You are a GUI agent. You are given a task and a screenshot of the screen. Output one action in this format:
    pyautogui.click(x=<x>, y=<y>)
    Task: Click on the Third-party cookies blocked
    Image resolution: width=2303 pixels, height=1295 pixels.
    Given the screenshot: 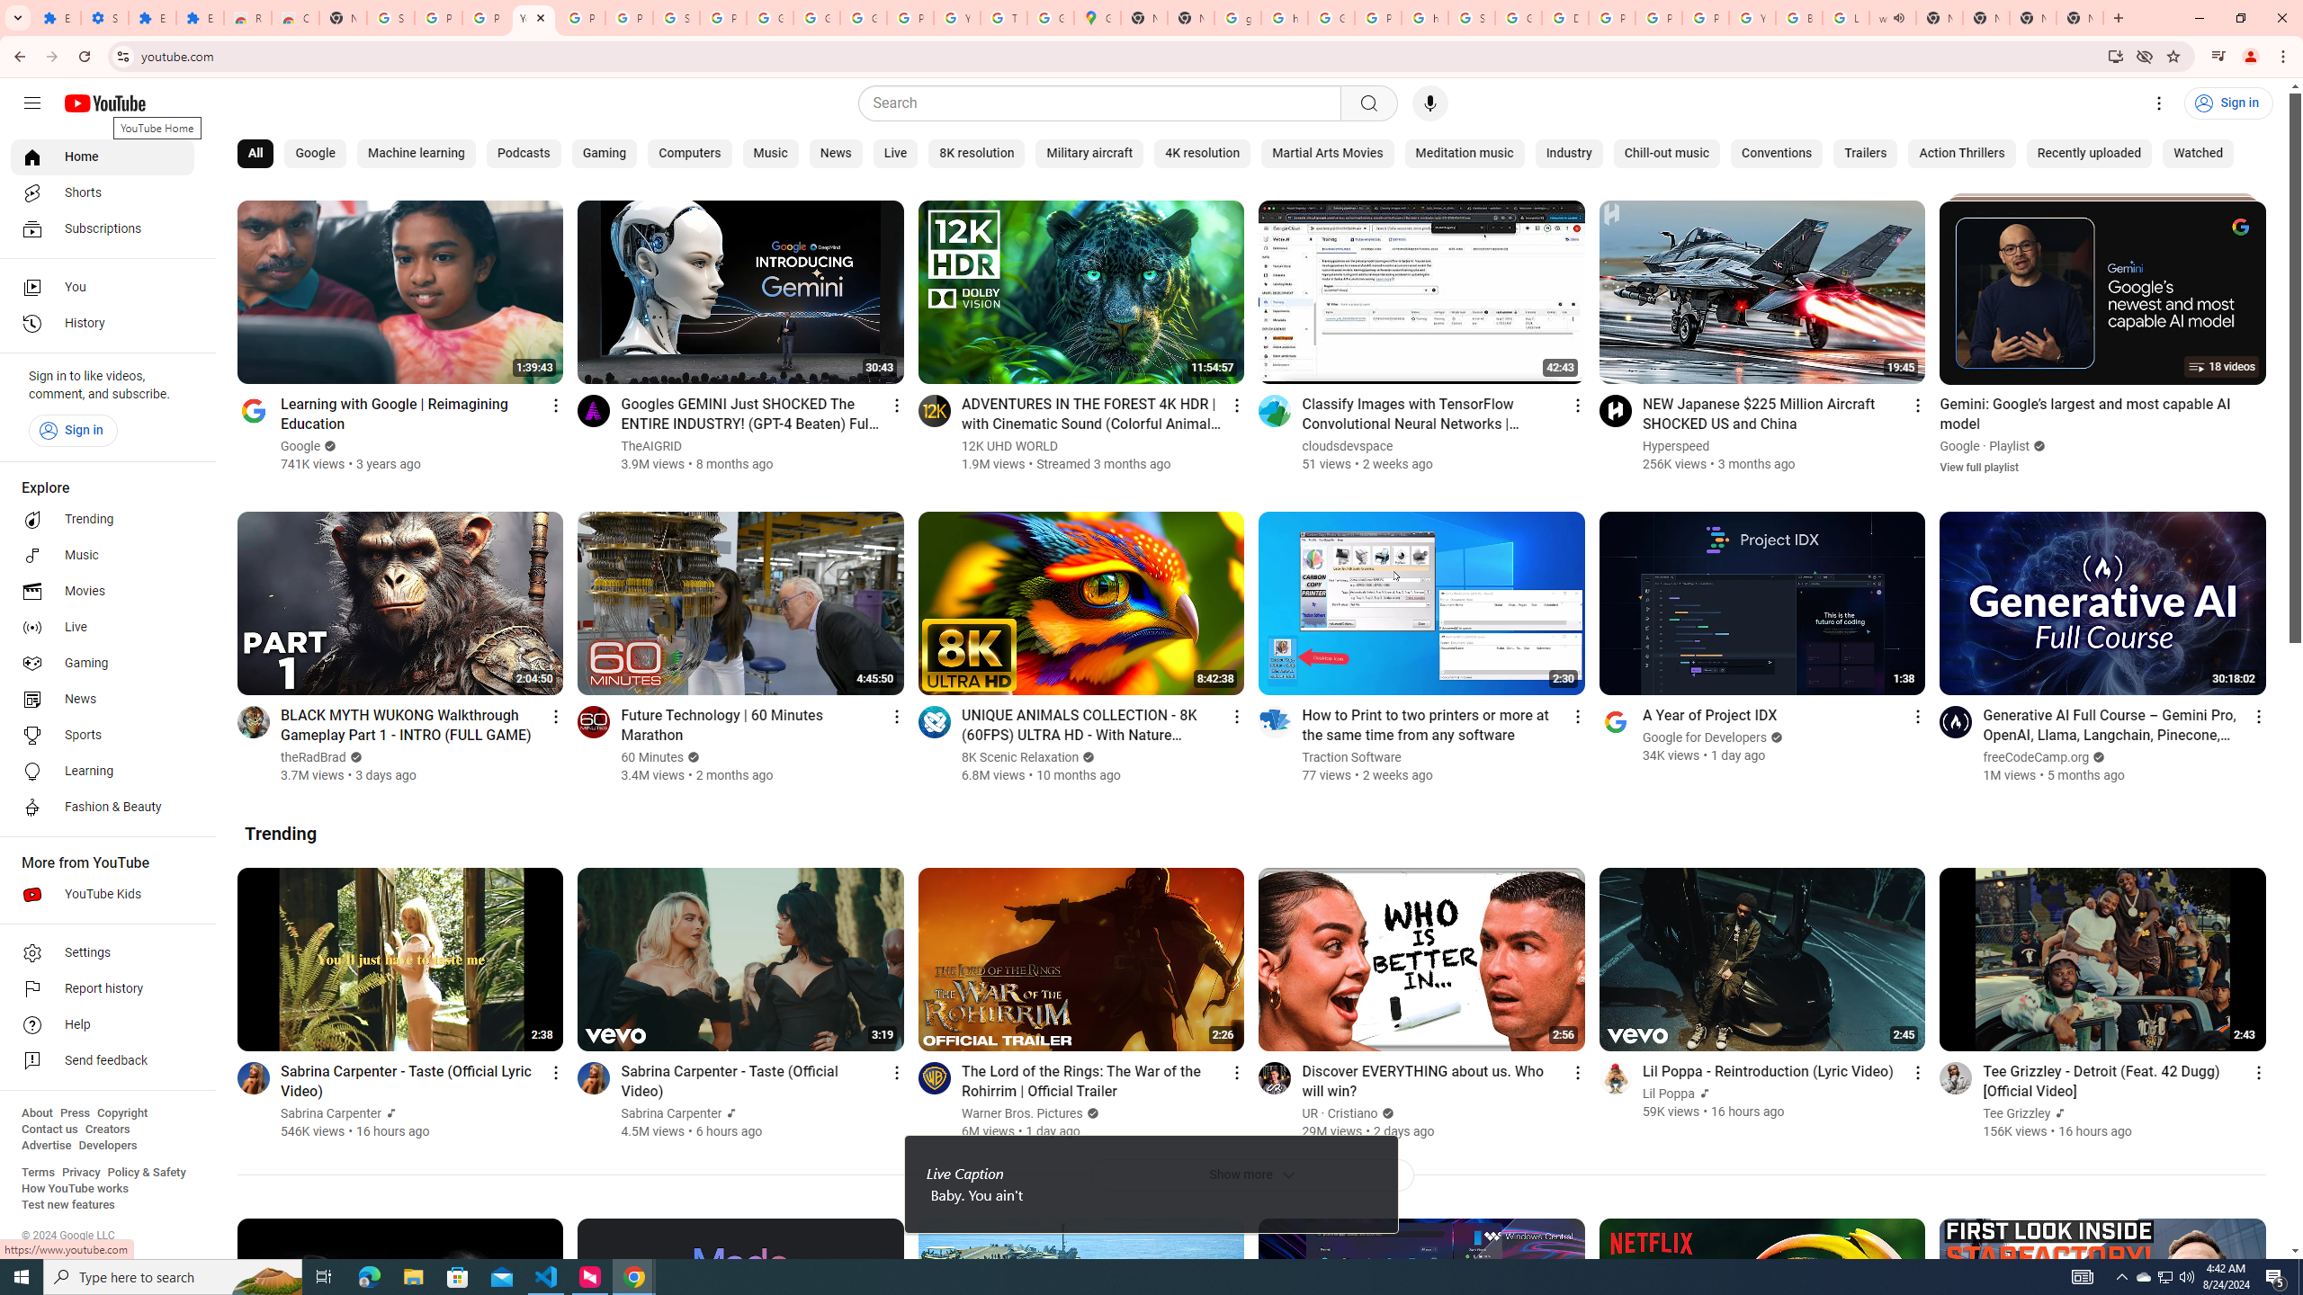 What is the action you would take?
    pyautogui.click(x=2145, y=56)
    